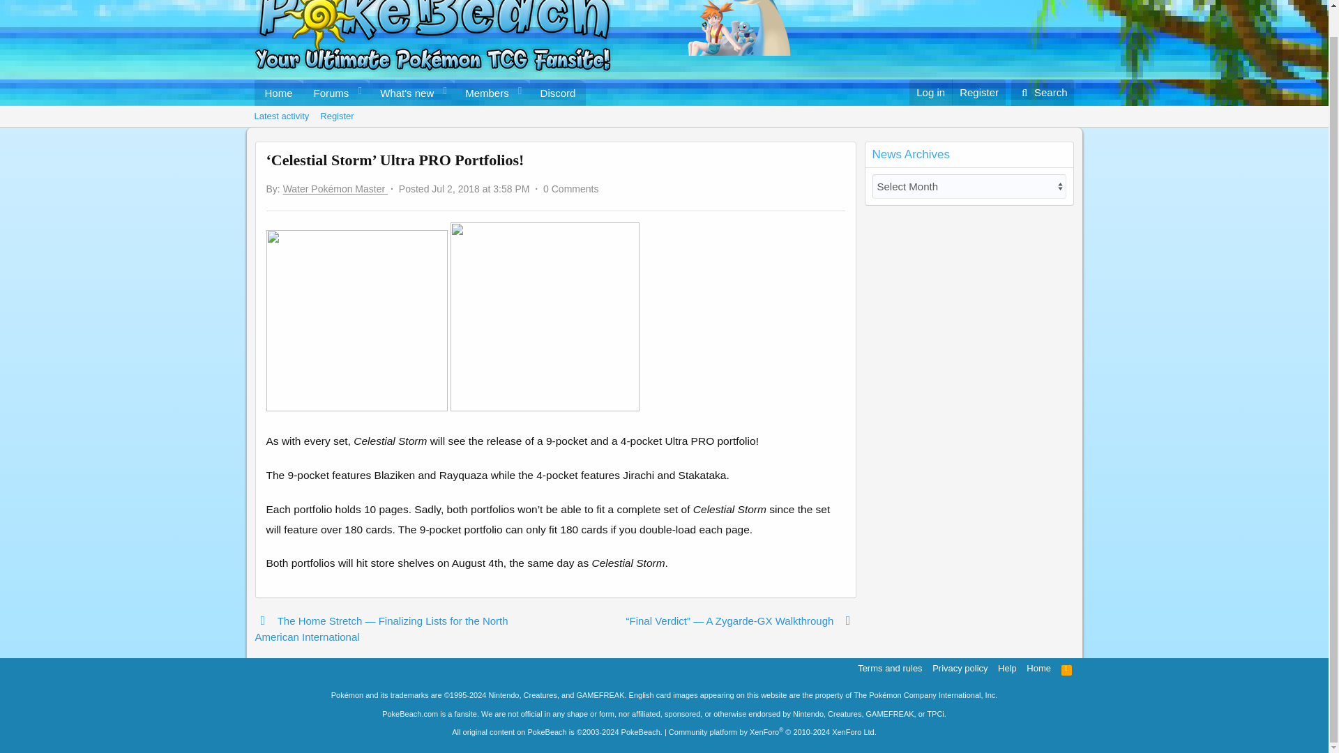 Image resolution: width=1339 pixels, height=753 pixels. Describe the element at coordinates (278, 93) in the screenshot. I see `Home` at that location.